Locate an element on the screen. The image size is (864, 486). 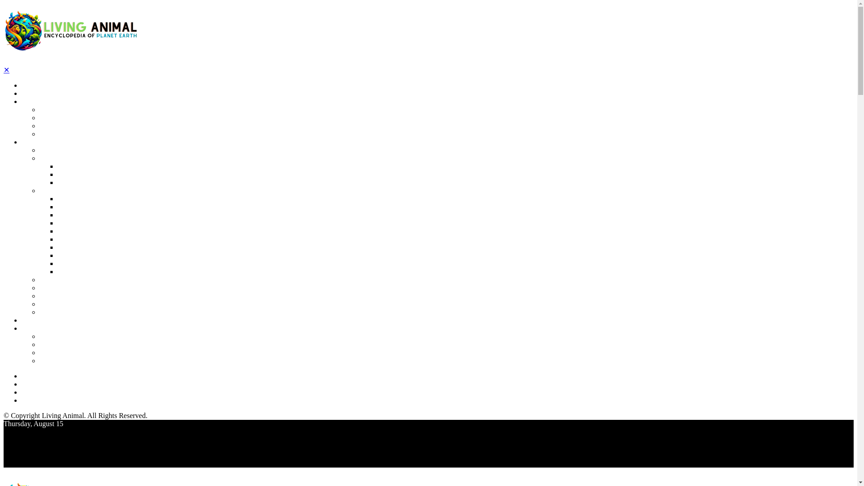
Top-10 is located at coordinates (31, 94).